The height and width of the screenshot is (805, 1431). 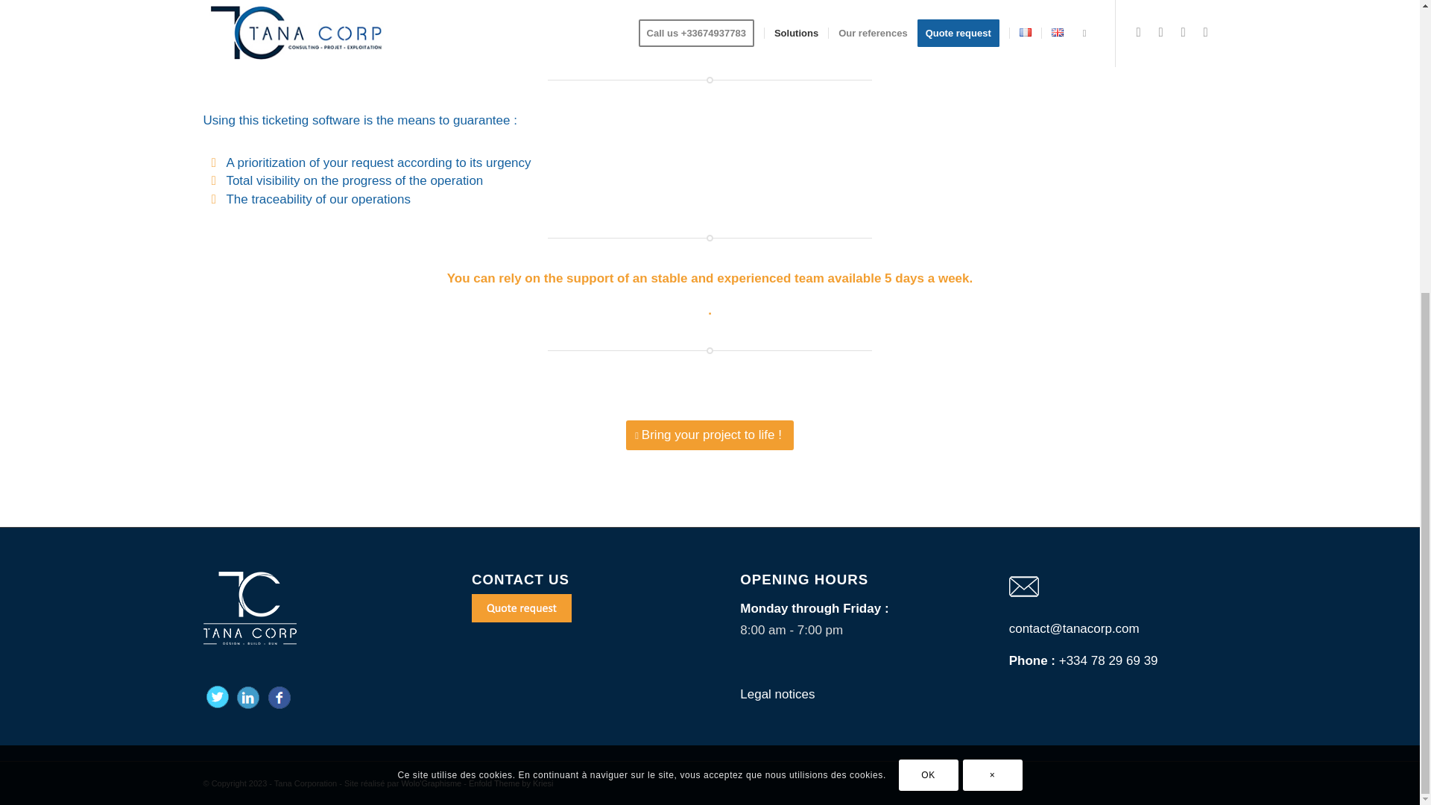 I want to click on Enfold Theme by Kriesi, so click(x=511, y=783).